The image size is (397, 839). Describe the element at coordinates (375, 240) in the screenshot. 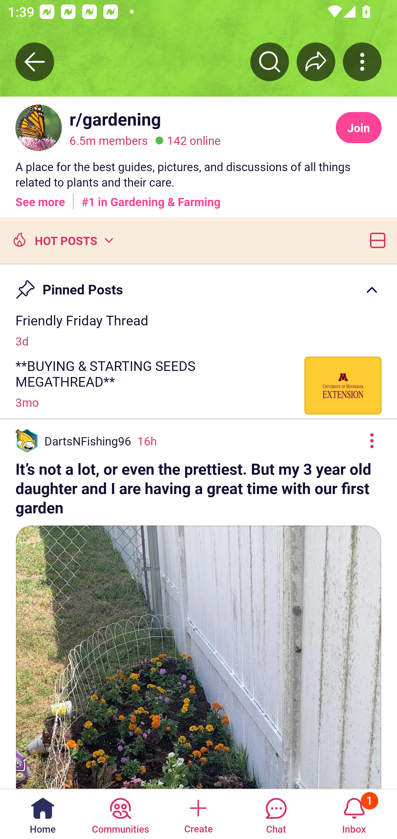

I see `Card` at that location.